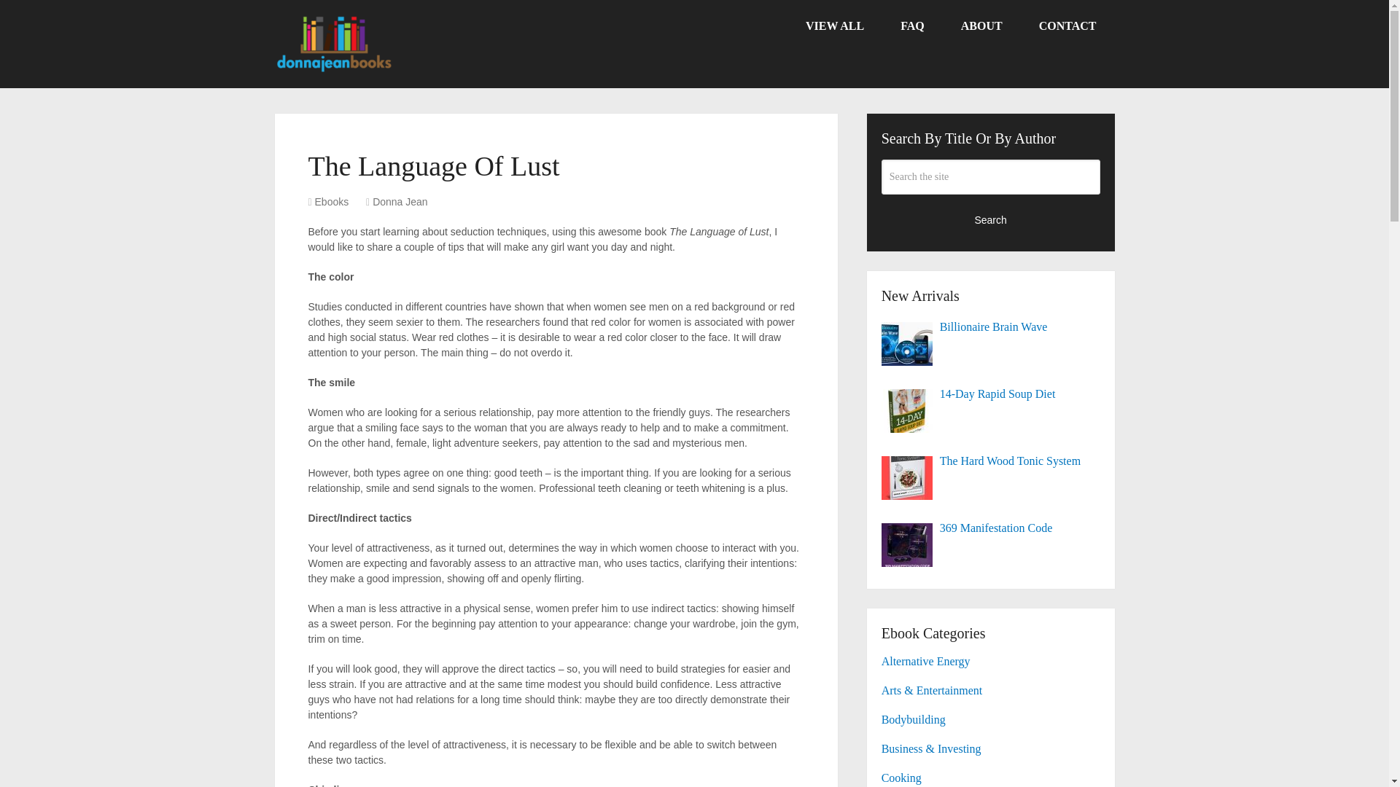  What do you see at coordinates (834, 26) in the screenshot?
I see `Browse All Ebooks` at bounding box center [834, 26].